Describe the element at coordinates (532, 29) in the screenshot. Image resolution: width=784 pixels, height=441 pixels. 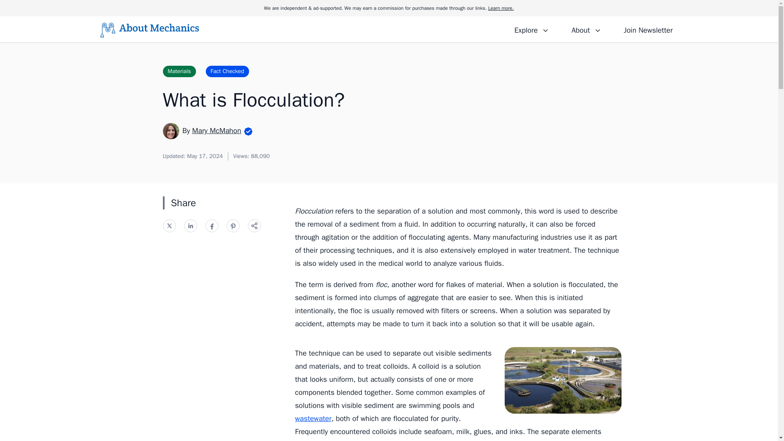
I see `Explore` at that location.